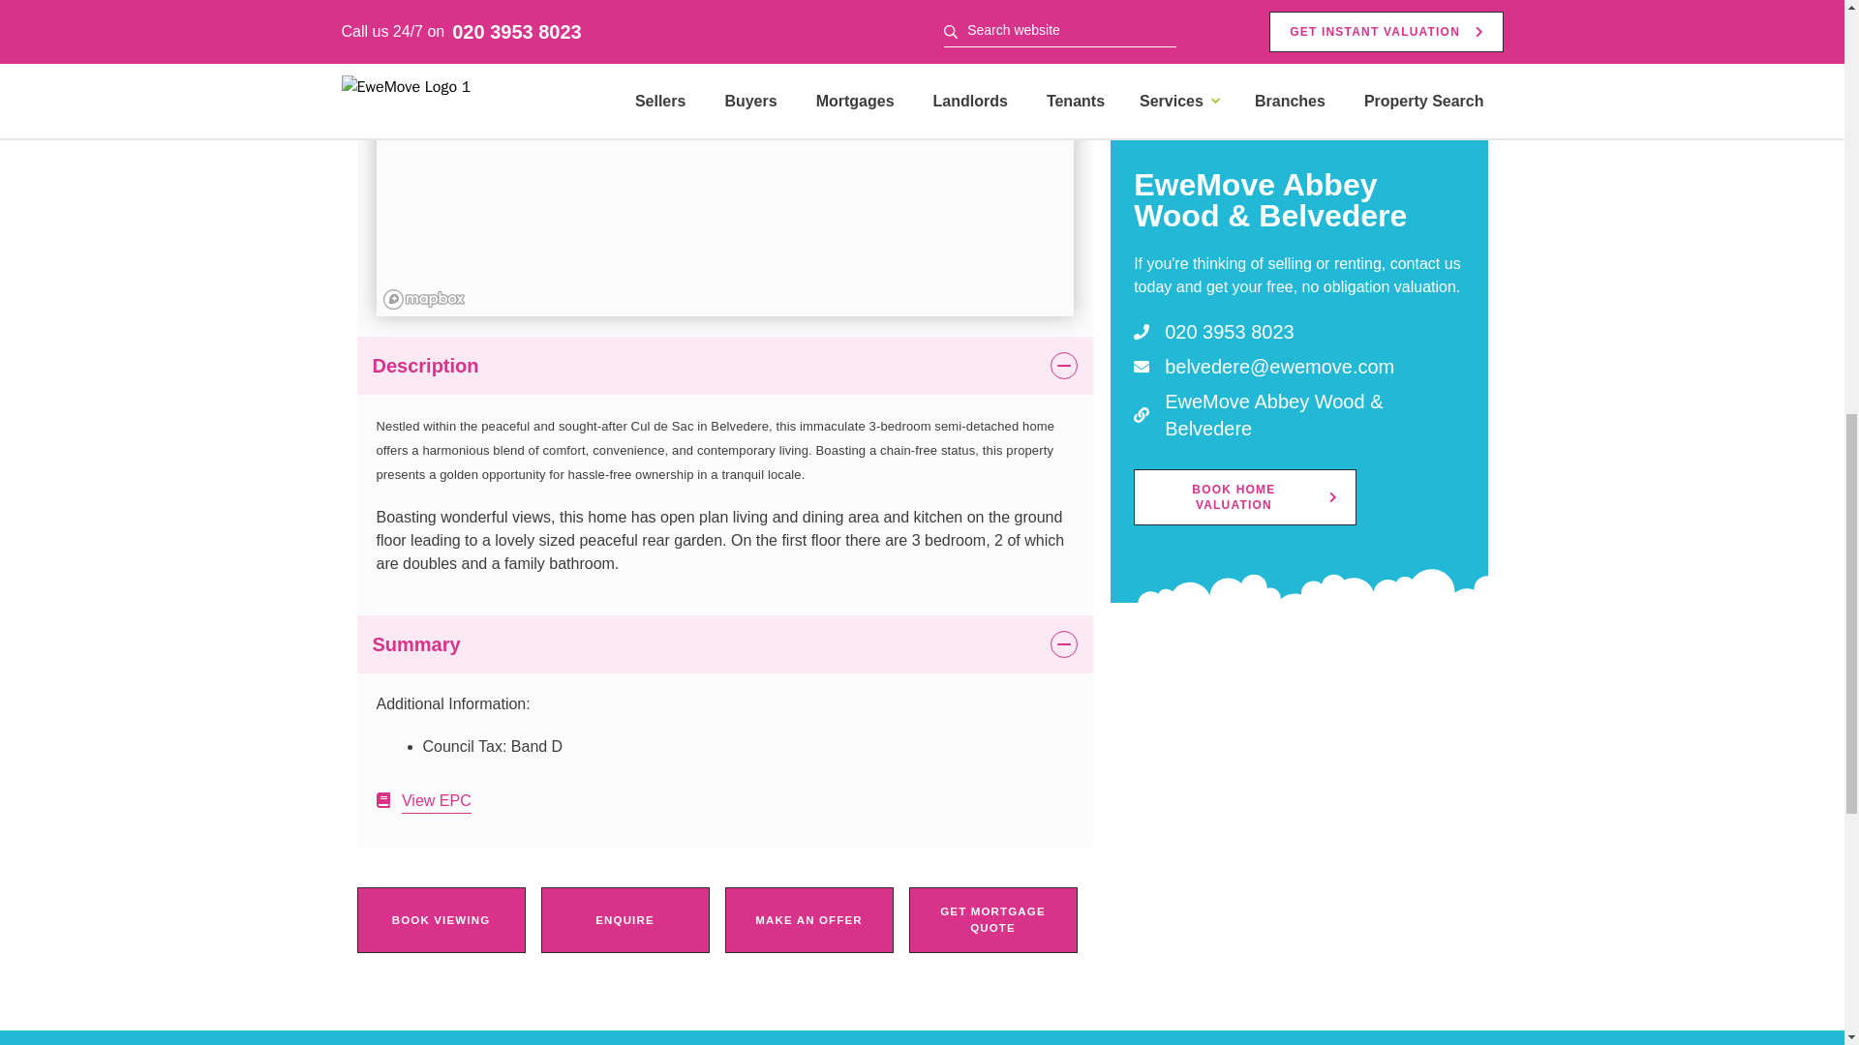 This screenshot has height=1045, width=1859. What do you see at coordinates (624, 920) in the screenshot?
I see `ENQUIRE` at bounding box center [624, 920].